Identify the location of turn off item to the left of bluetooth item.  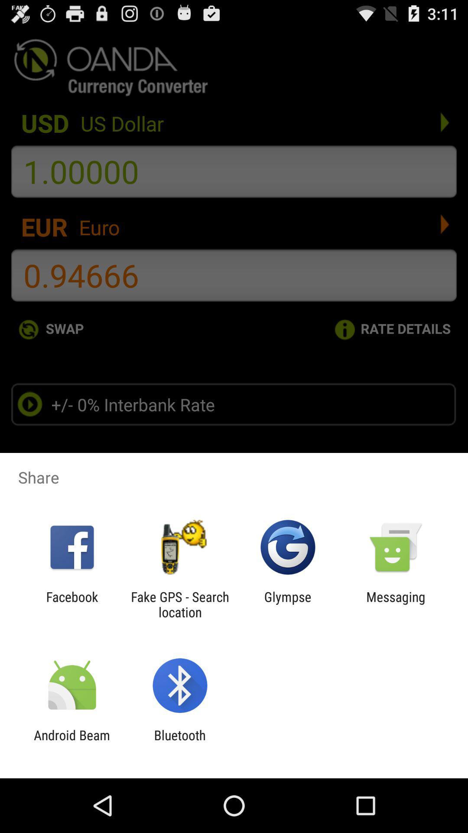
(72, 743).